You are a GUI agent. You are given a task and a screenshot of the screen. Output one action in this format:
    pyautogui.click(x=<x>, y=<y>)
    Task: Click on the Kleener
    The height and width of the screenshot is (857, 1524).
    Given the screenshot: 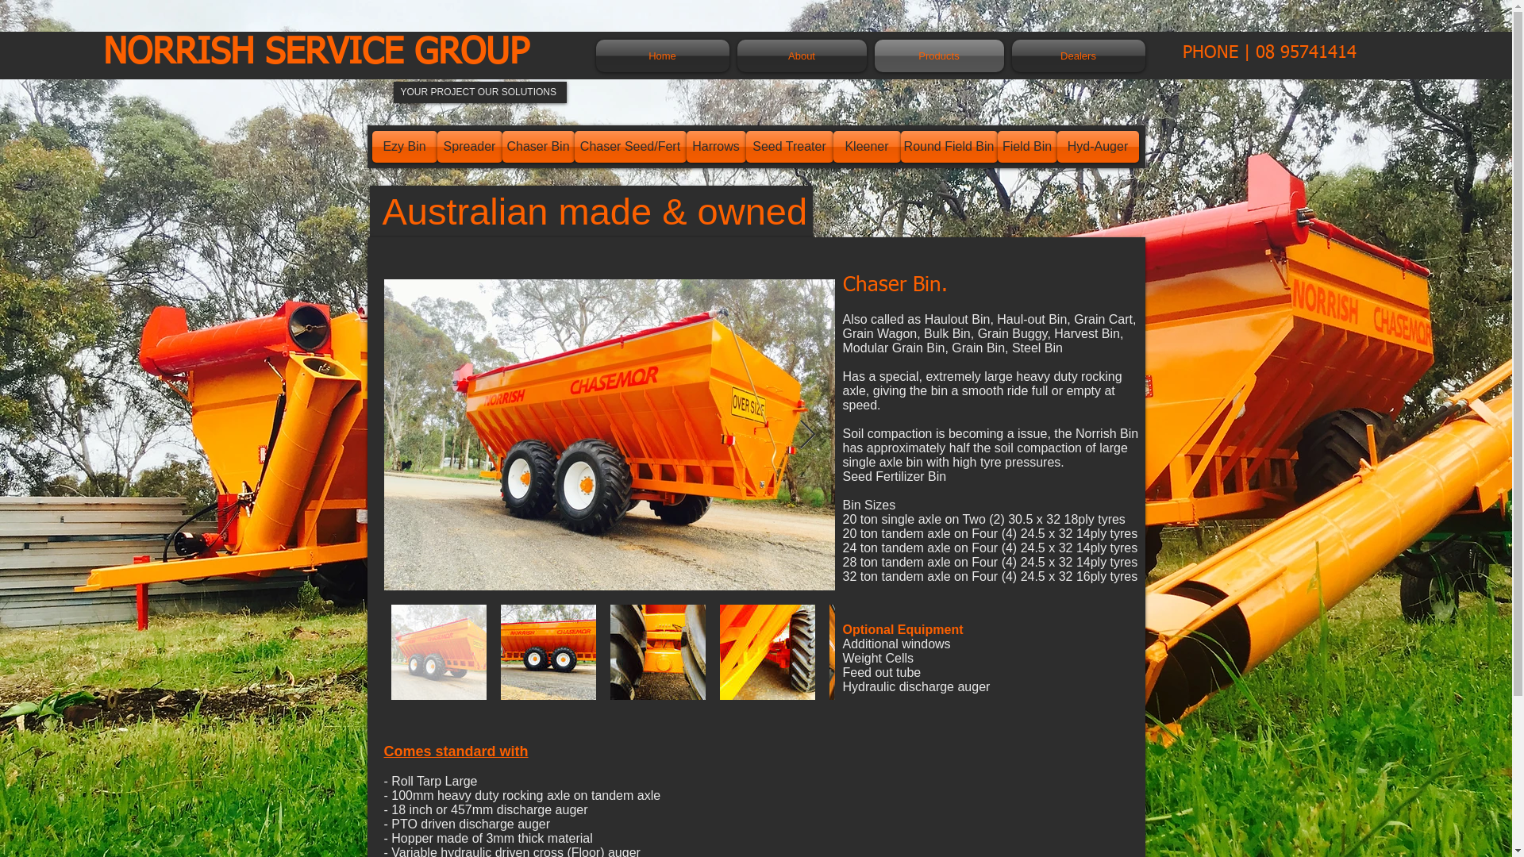 What is the action you would take?
    pyautogui.click(x=867, y=147)
    